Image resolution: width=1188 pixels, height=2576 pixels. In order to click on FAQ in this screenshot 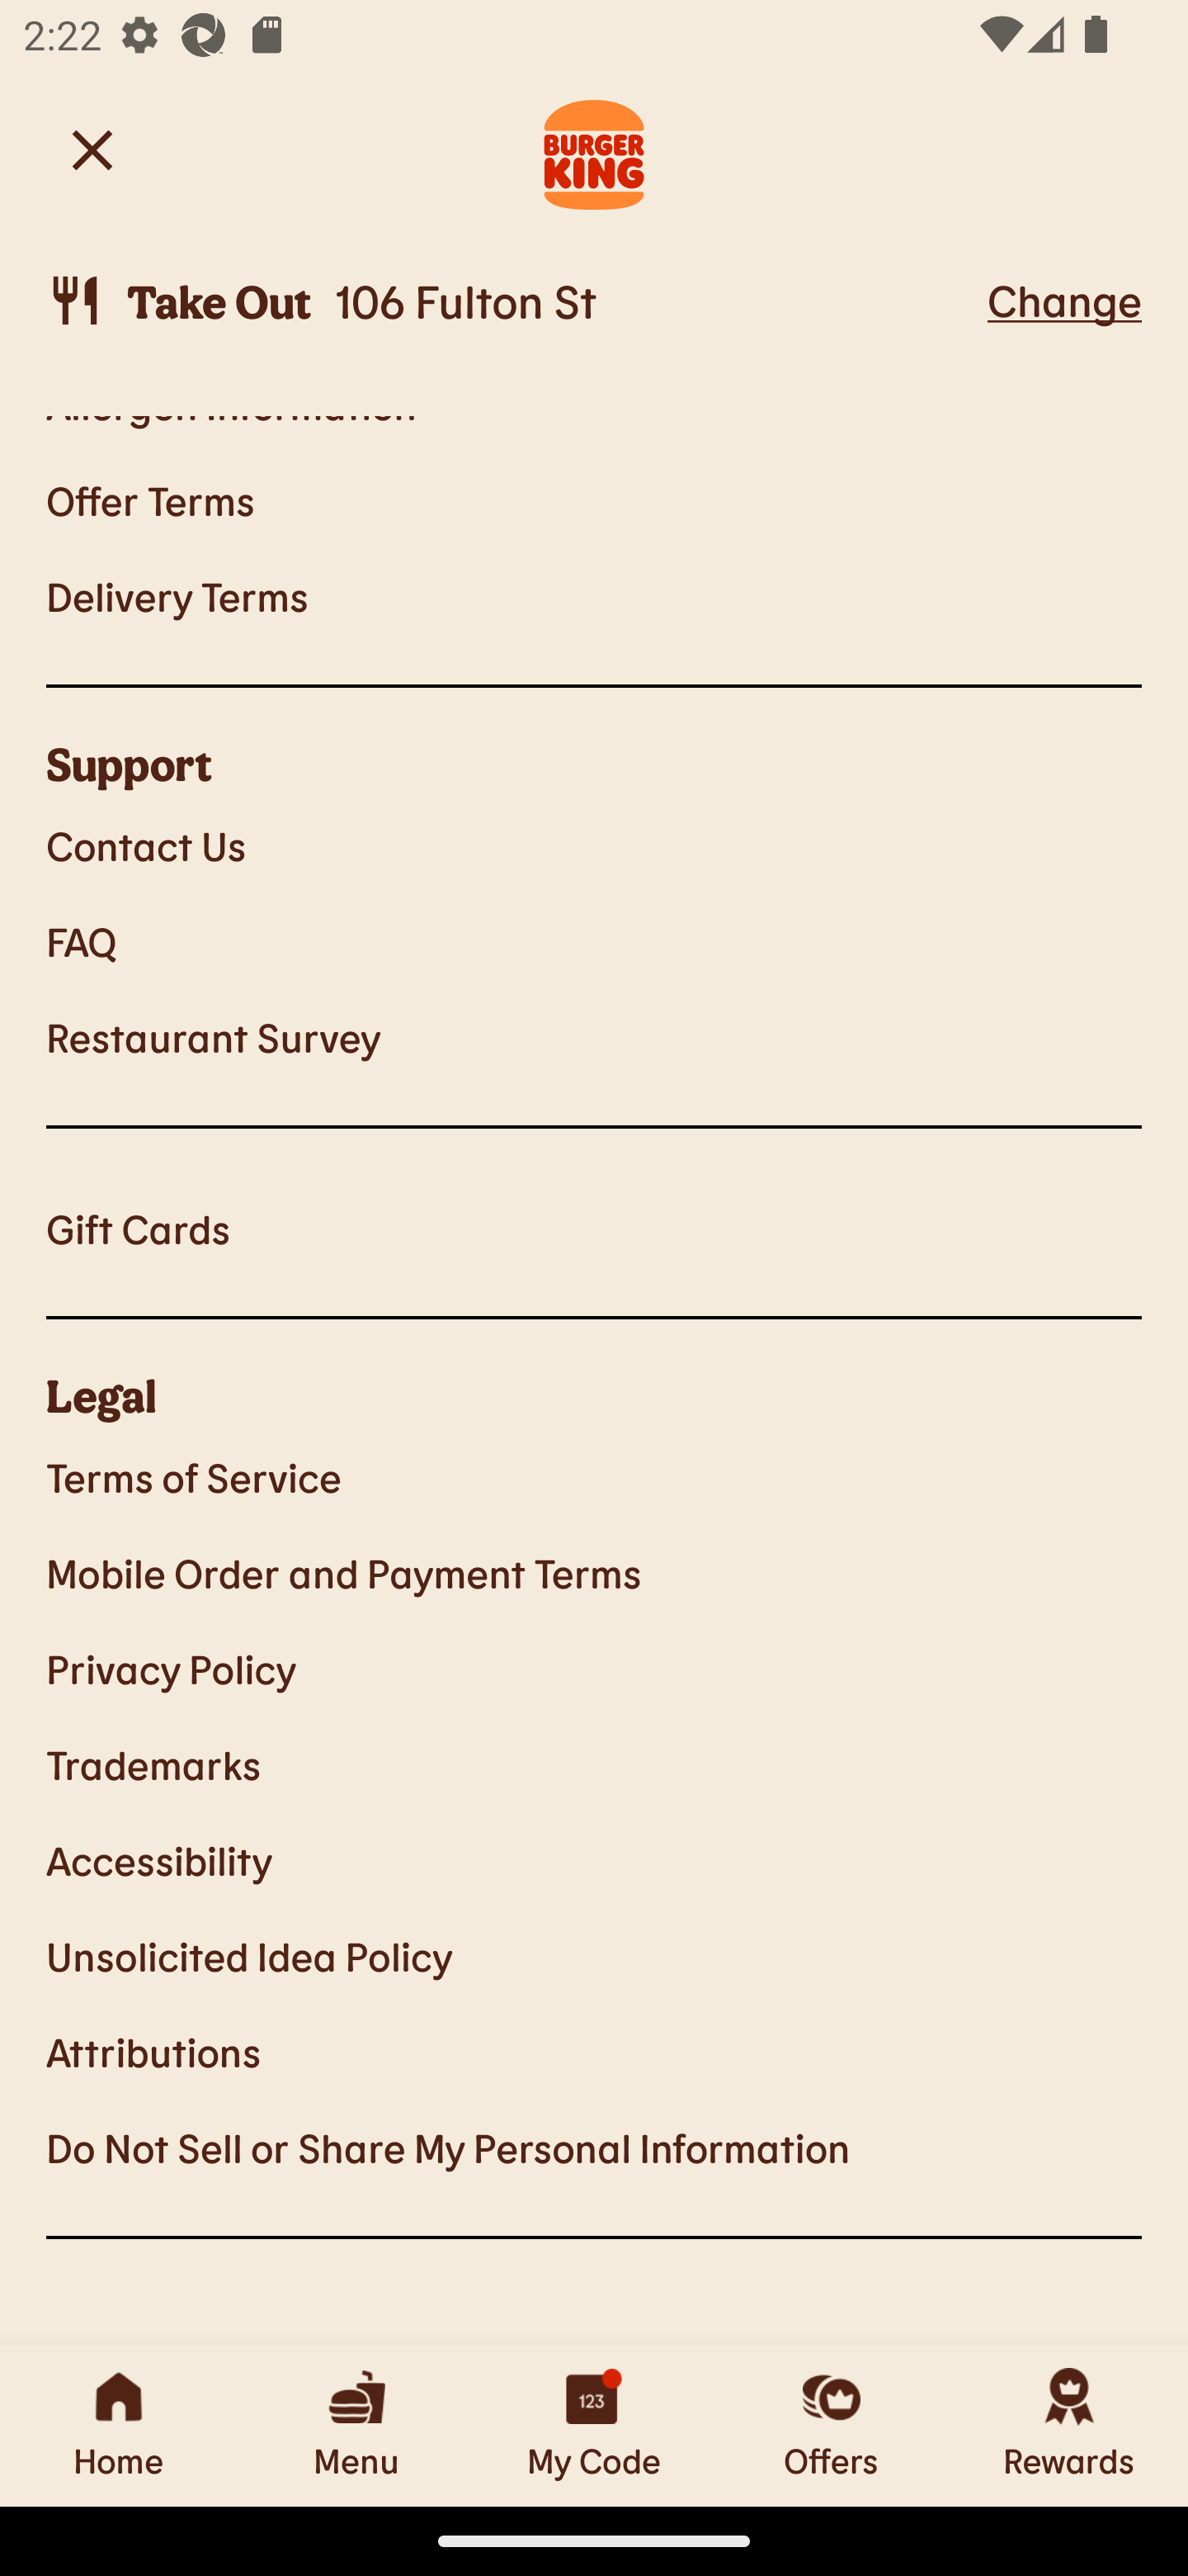, I will do `click(594, 941)`.